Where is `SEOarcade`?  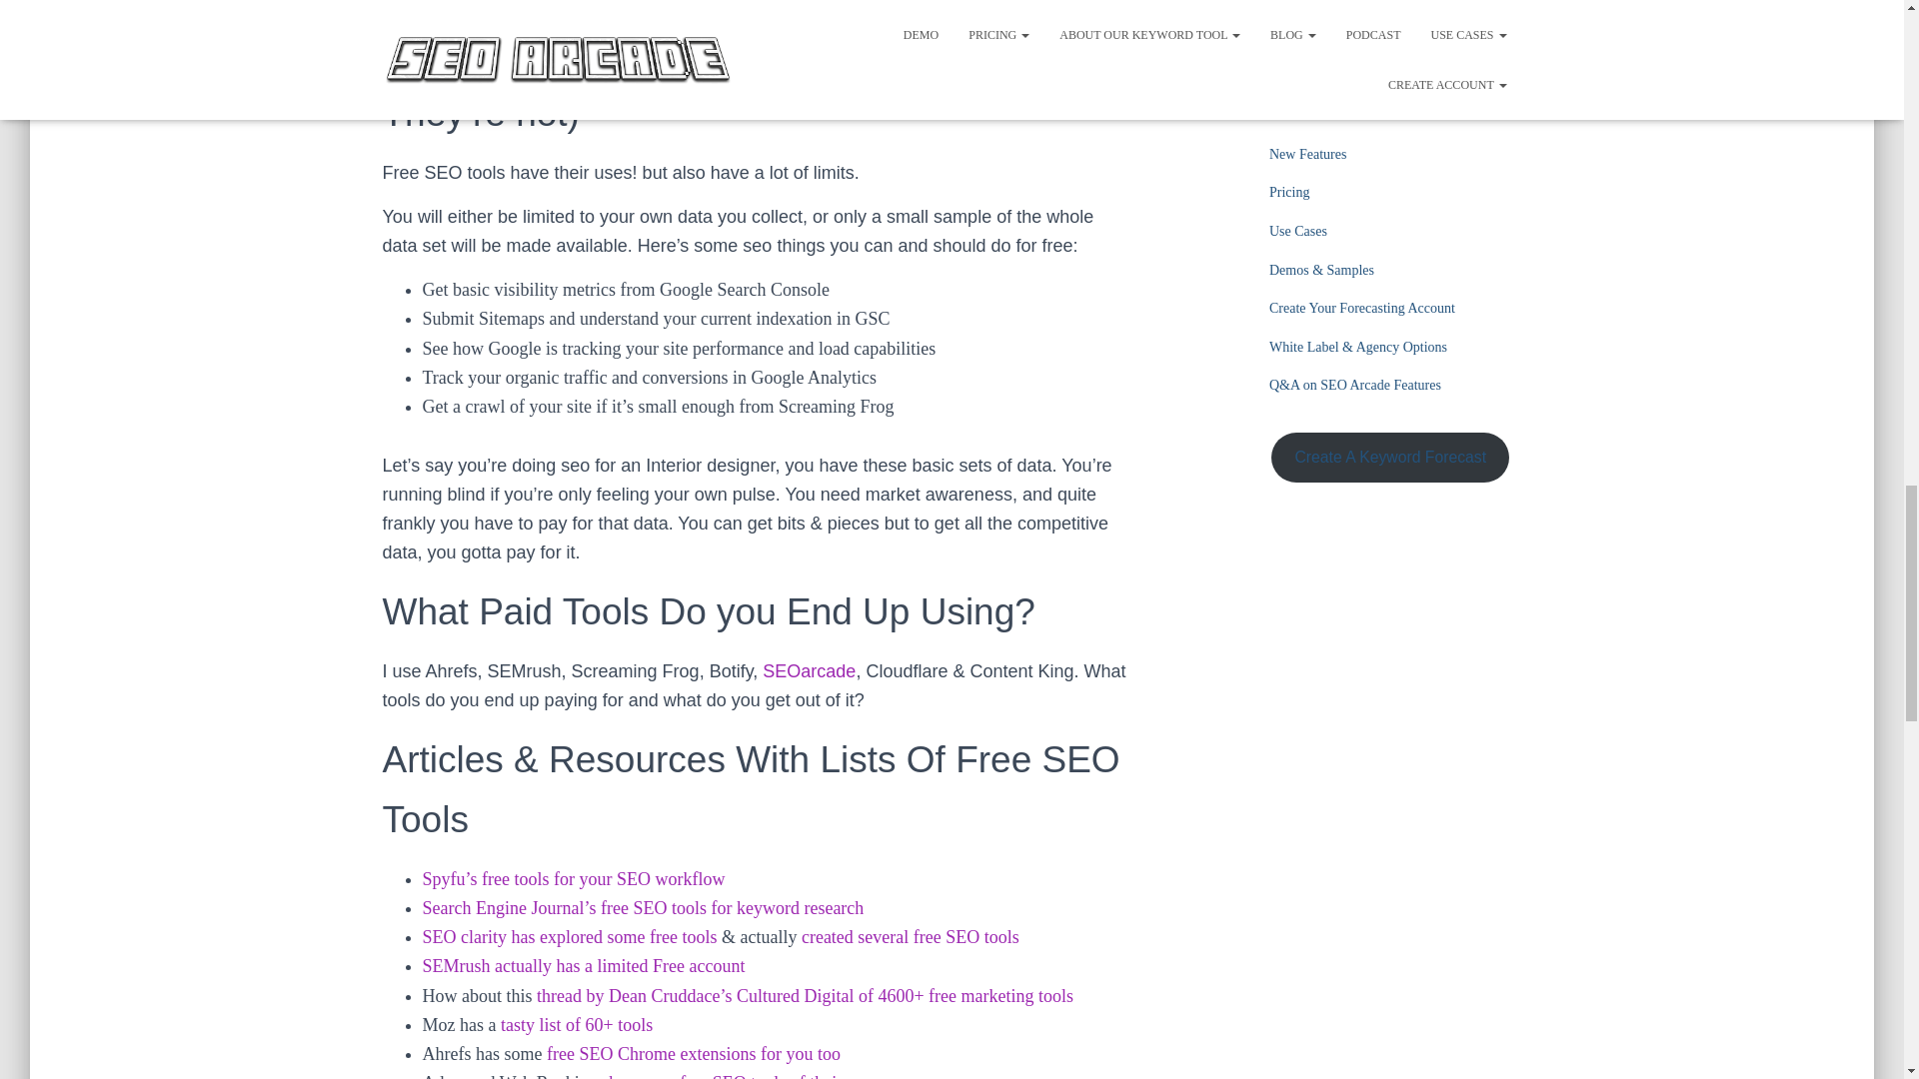 SEOarcade is located at coordinates (809, 671).